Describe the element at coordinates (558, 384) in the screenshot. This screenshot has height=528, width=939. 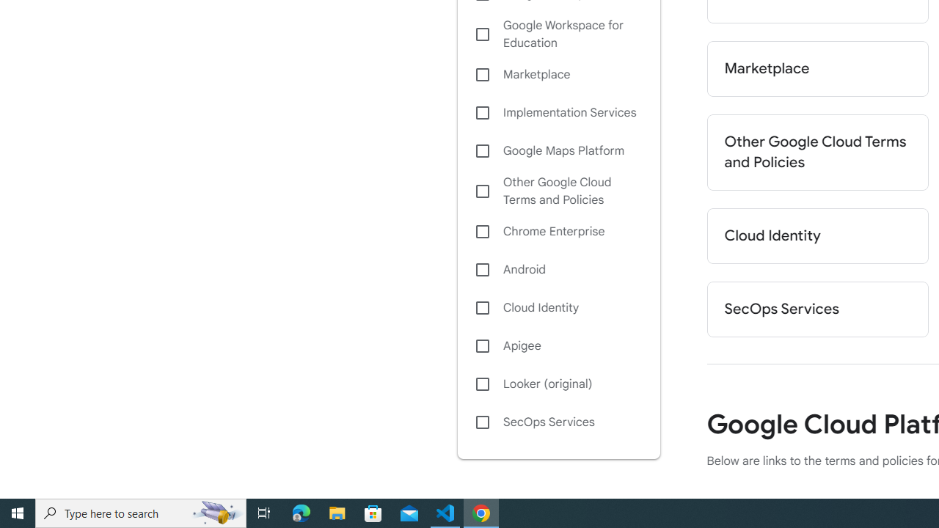
I see `Looker (original)` at that location.